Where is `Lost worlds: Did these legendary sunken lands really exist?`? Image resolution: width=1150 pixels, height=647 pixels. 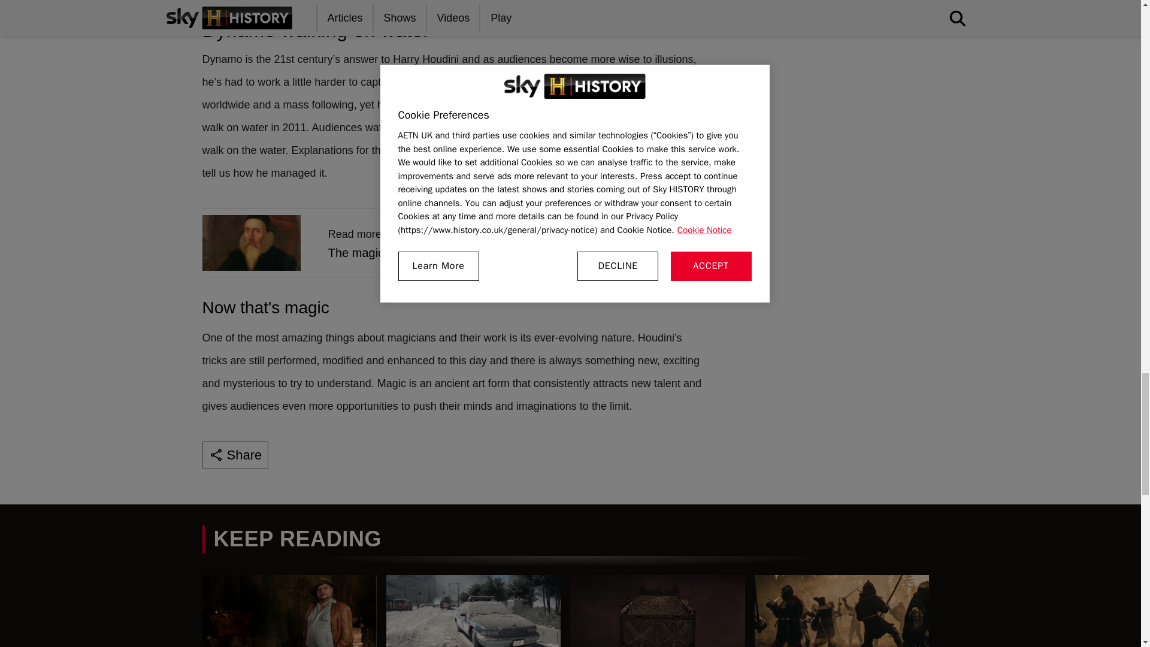
Lost worlds: Did these legendary sunken lands really exist? is located at coordinates (842, 611).